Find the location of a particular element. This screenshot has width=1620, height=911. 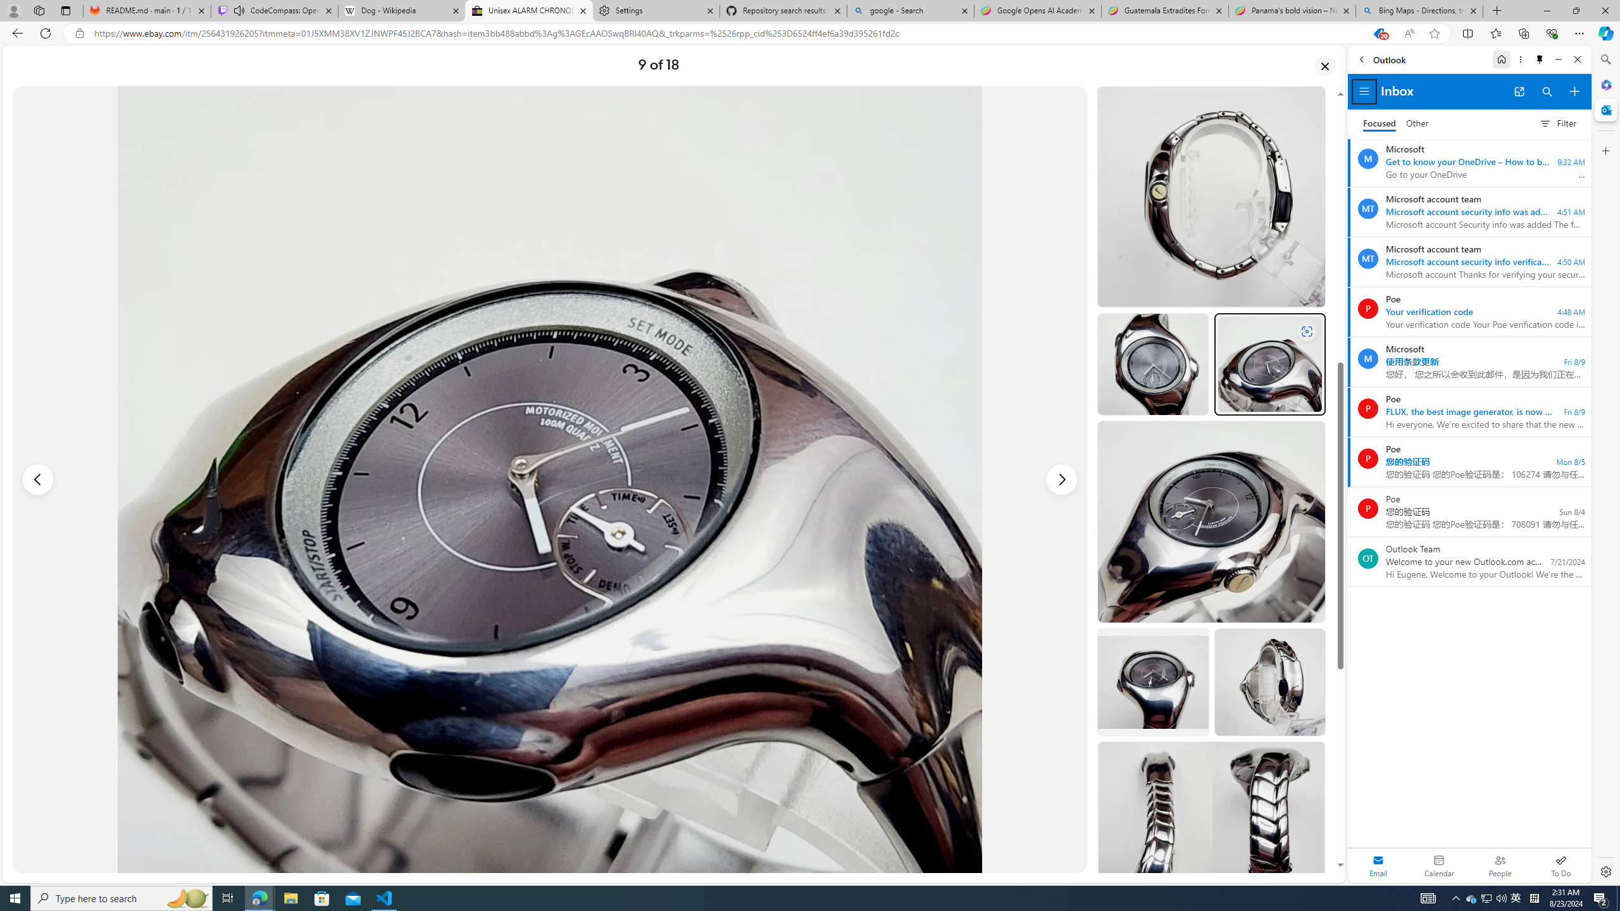

Picture 9 of 18 is located at coordinates (549, 479).